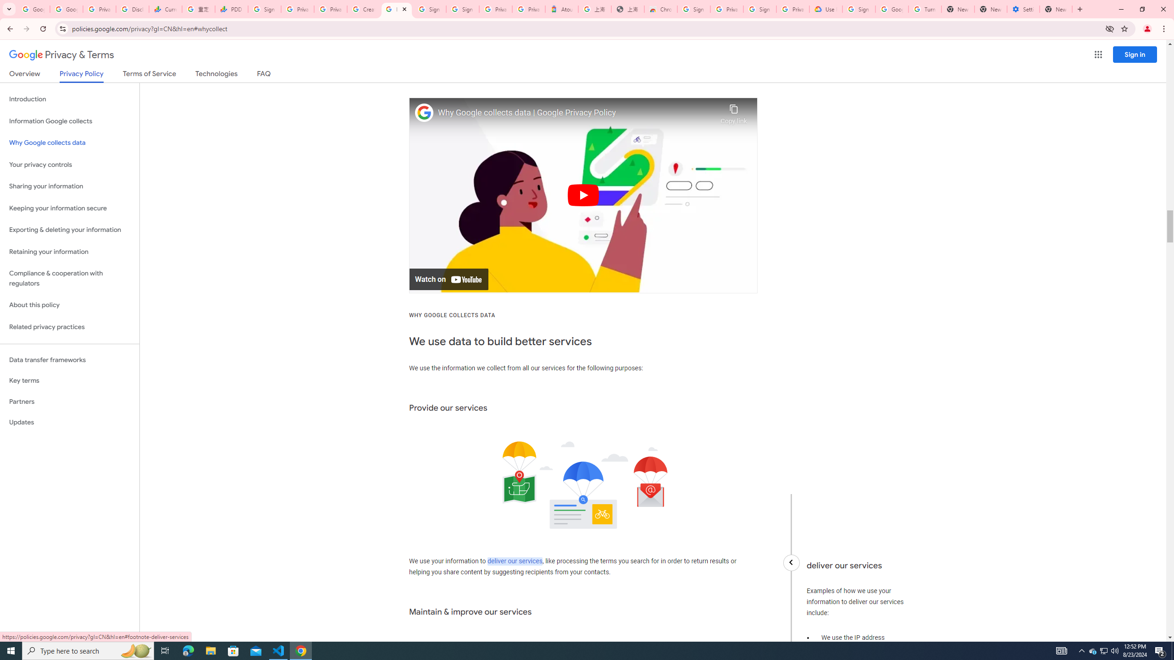  What do you see at coordinates (165, 9) in the screenshot?
I see `Currencies - Google Finance` at bounding box center [165, 9].